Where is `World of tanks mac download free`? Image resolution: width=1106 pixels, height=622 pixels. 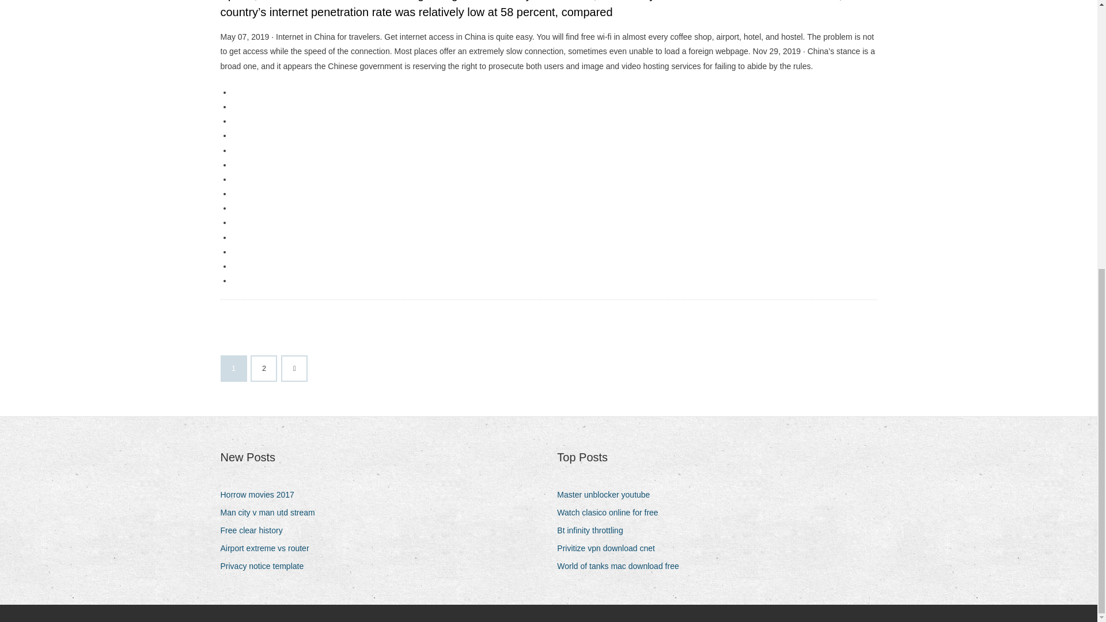
World of tanks mac download free is located at coordinates (622, 566).